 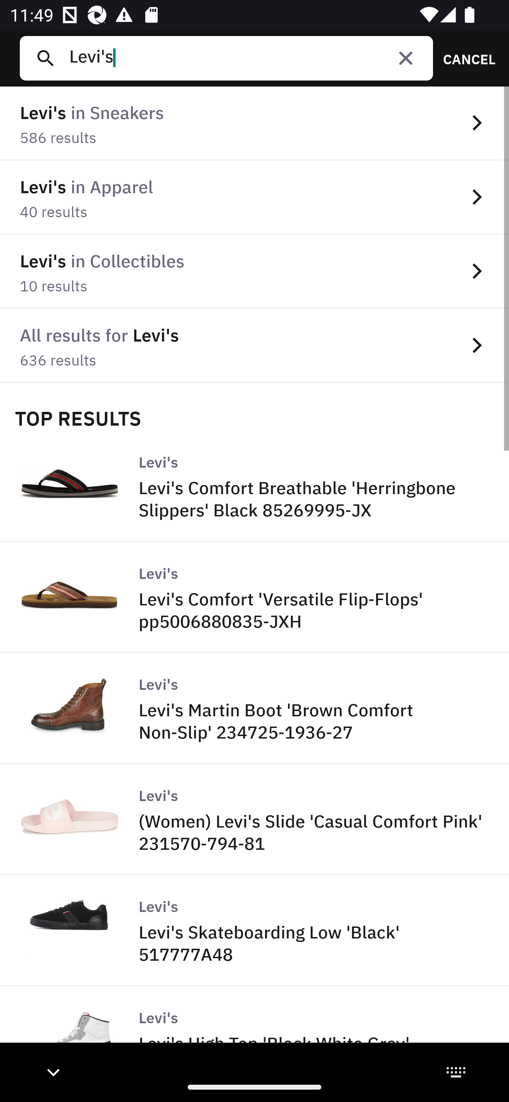 I want to click on Levi's  in Apparel 40 results , so click(x=255, y=198).